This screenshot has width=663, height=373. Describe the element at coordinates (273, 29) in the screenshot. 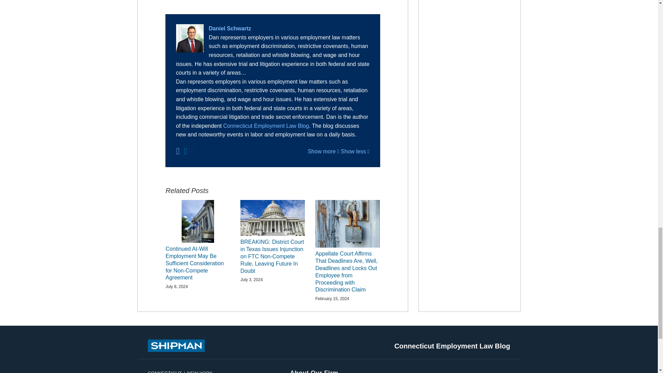

I see `Daniel Schwartz` at that location.